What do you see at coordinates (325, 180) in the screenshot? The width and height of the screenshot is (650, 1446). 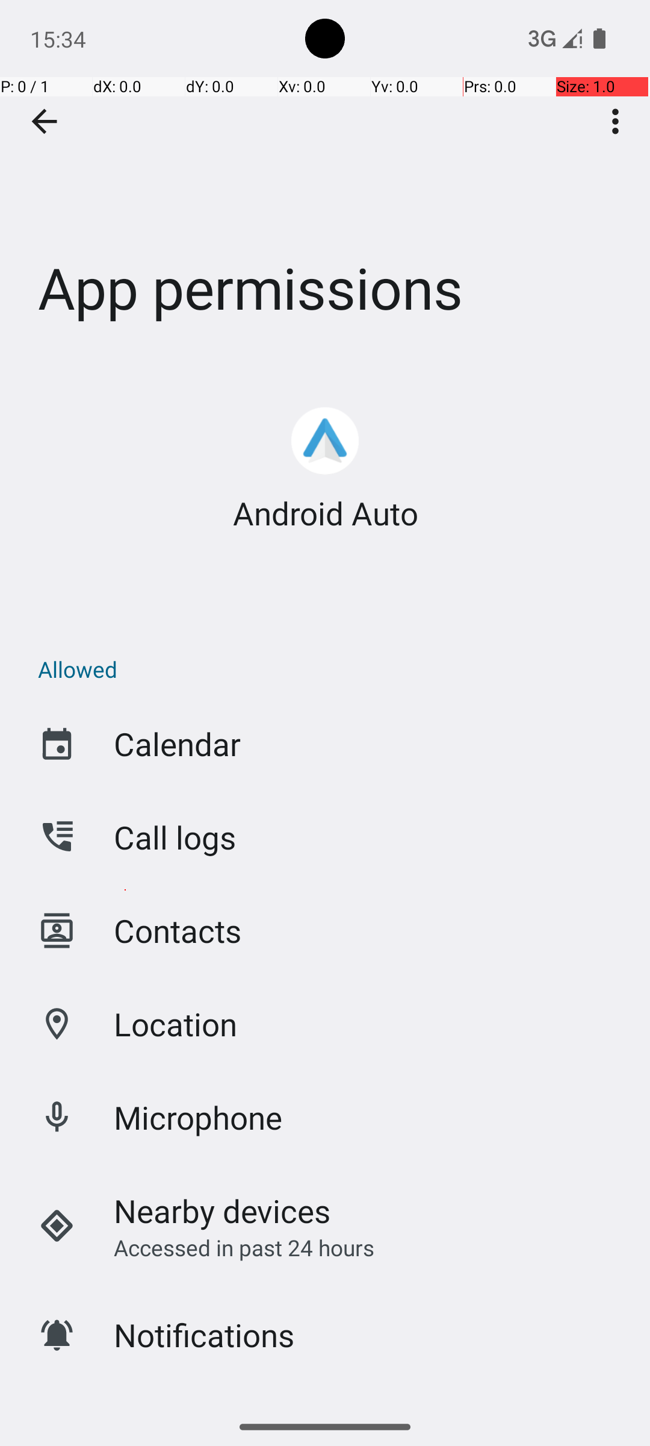 I see `App permissions` at bounding box center [325, 180].